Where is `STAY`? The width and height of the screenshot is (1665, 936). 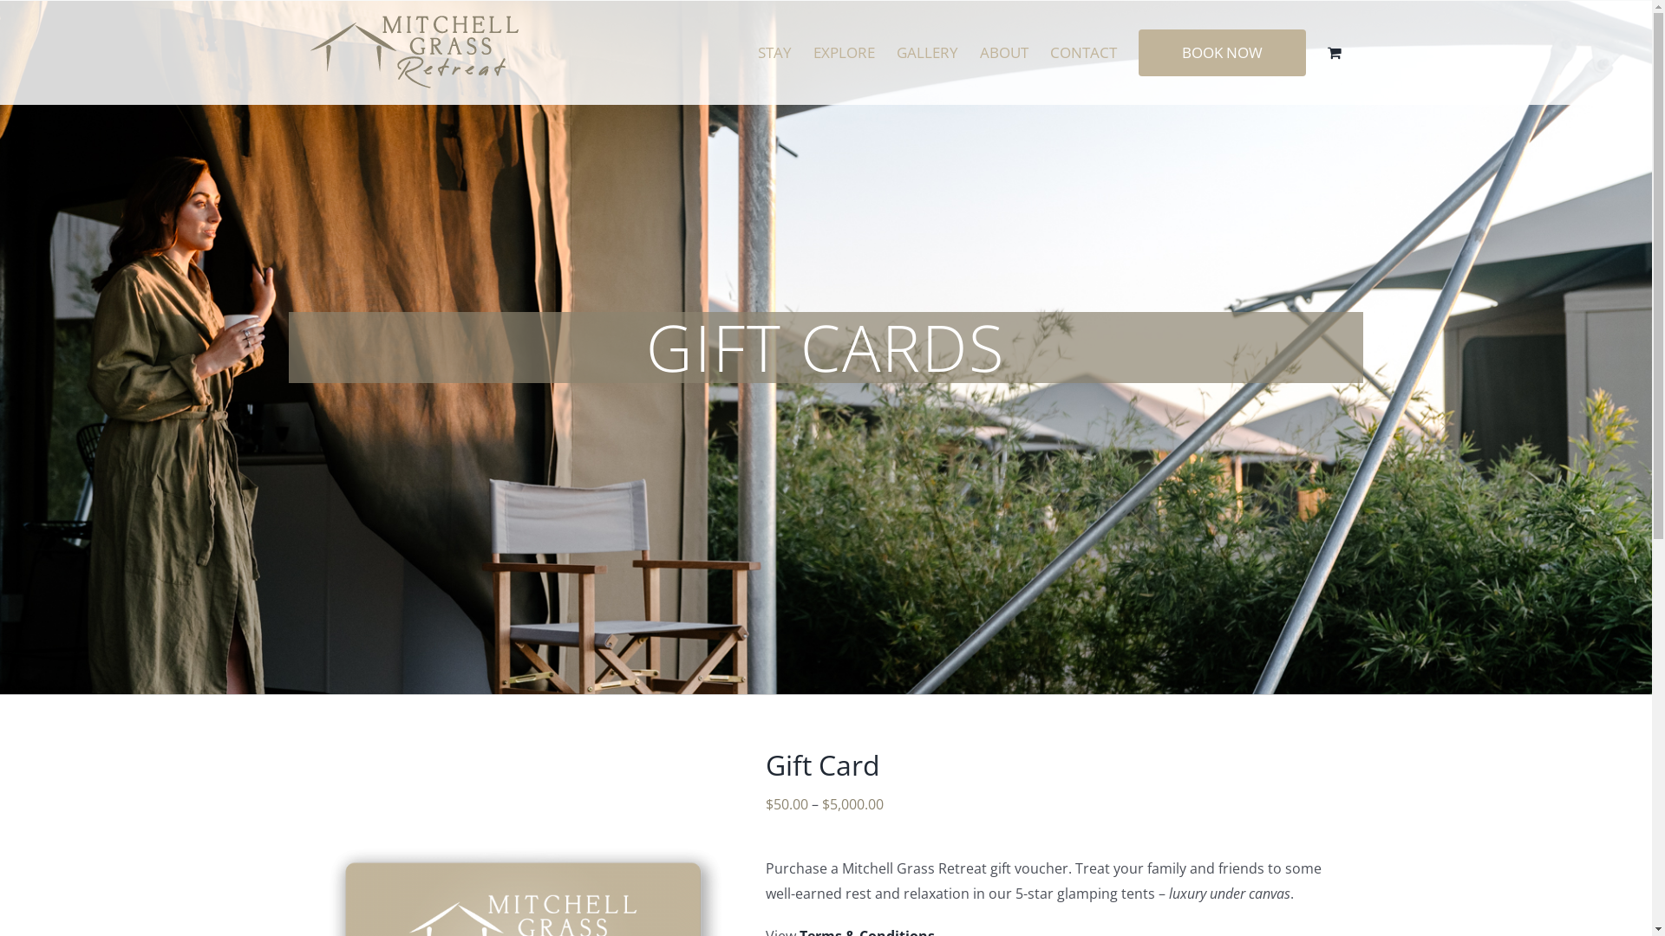
STAY is located at coordinates (775, 52).